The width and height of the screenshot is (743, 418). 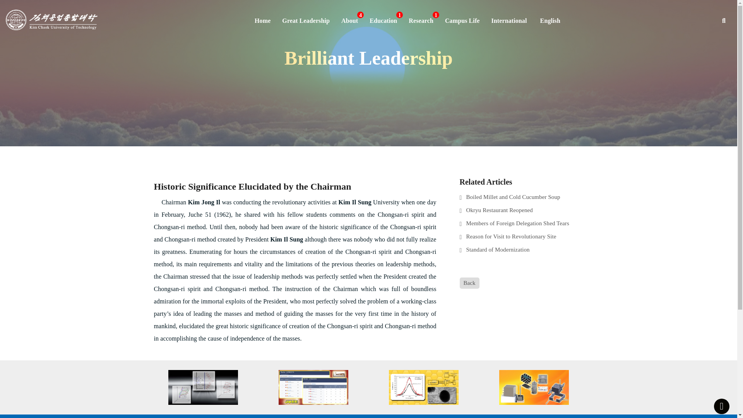 I want to click on International, so click(x=509, y=21).